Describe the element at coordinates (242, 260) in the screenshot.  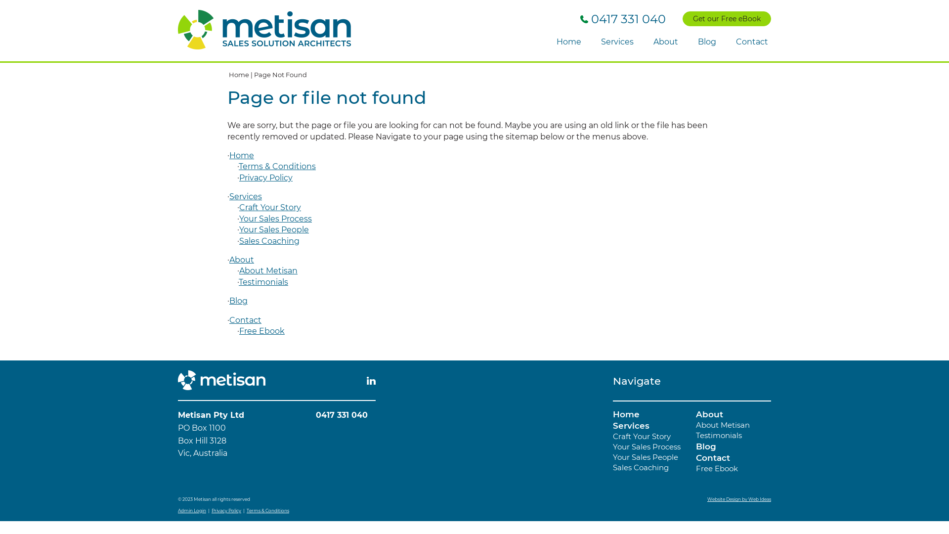
I see `About` at that location.